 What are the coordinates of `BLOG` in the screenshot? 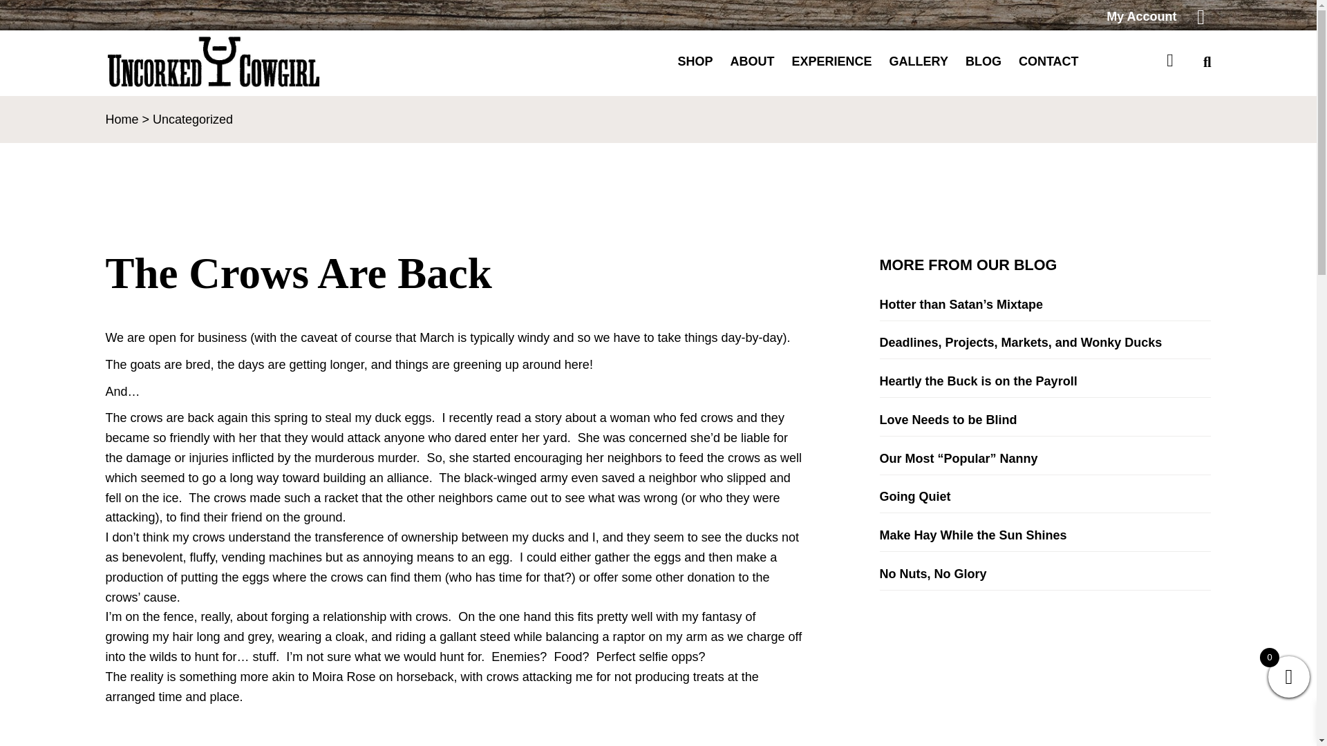 It's located at (984, 61).